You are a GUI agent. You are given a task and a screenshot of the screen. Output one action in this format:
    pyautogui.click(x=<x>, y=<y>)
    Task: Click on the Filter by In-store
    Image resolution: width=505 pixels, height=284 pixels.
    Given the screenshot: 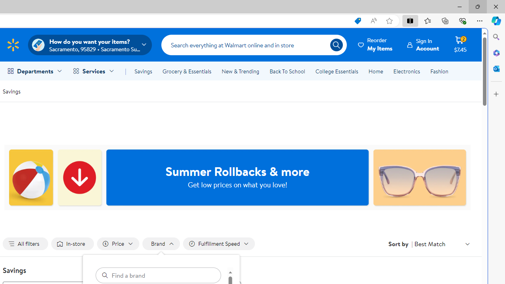 What is the action you would take?
    pyautogui.click(x=73, y=244)
    